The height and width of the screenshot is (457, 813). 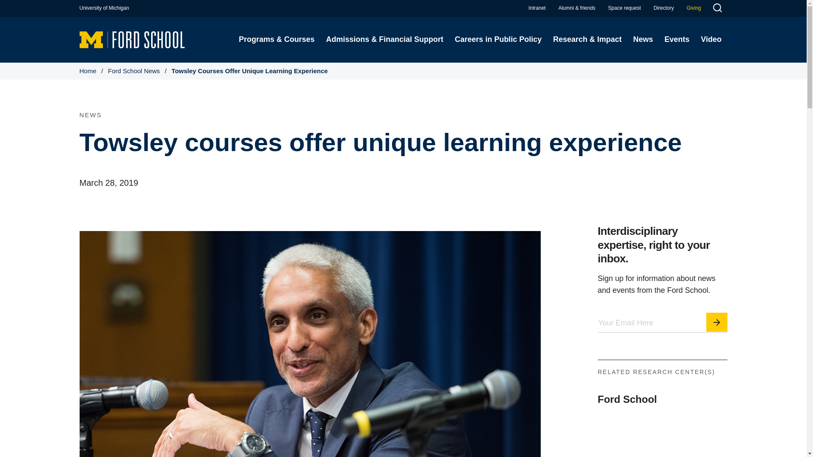 What do you see at coordinates (717, 322) in the screenshot?
I see `Subscribe` at bounding box center [717, 322].